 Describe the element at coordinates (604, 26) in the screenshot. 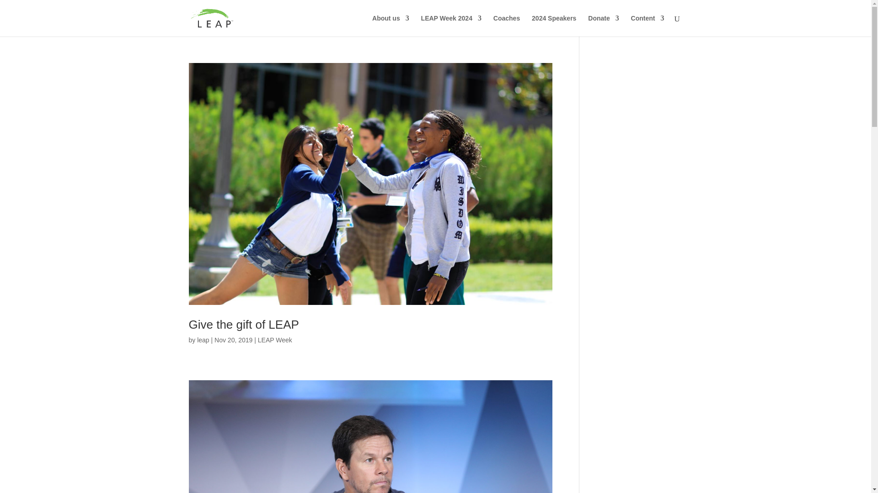

I see `Donate` at that location.